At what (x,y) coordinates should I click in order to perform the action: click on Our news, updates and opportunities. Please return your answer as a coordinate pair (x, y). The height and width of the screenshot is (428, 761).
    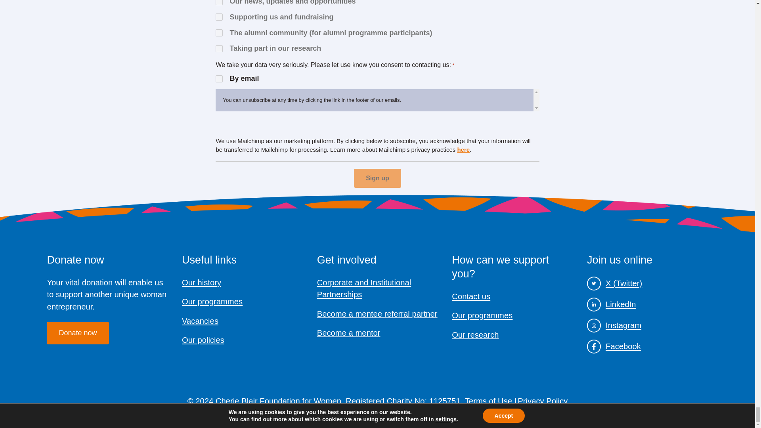
    Looking at the image, I should click on (219, 2).